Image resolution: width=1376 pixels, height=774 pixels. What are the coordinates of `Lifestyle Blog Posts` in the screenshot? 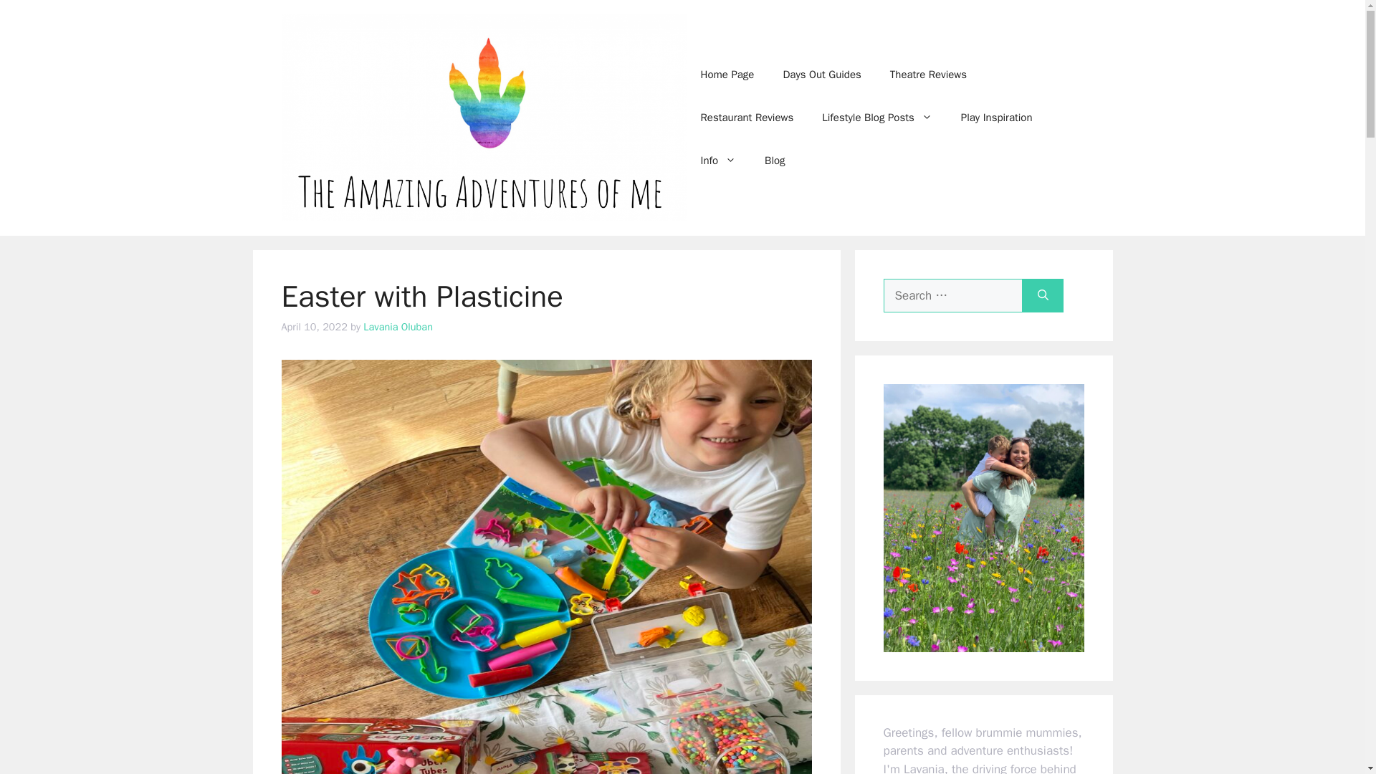 It's located at (877, 118).